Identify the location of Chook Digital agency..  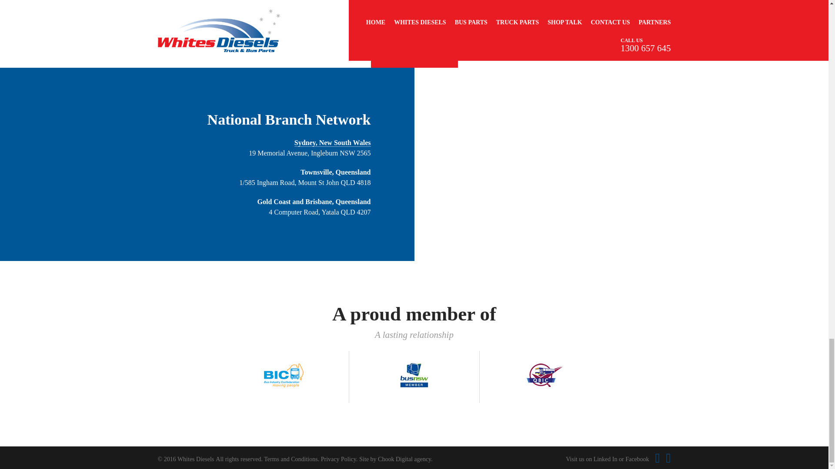
(405, 459).